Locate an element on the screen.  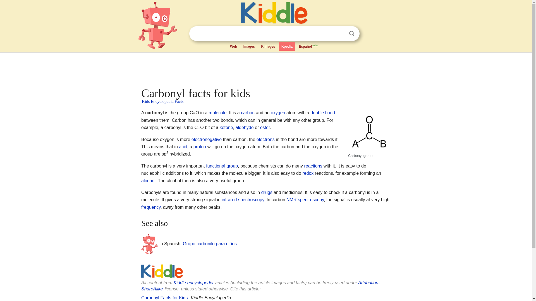
Molecule is located at coordinates (218, 113).